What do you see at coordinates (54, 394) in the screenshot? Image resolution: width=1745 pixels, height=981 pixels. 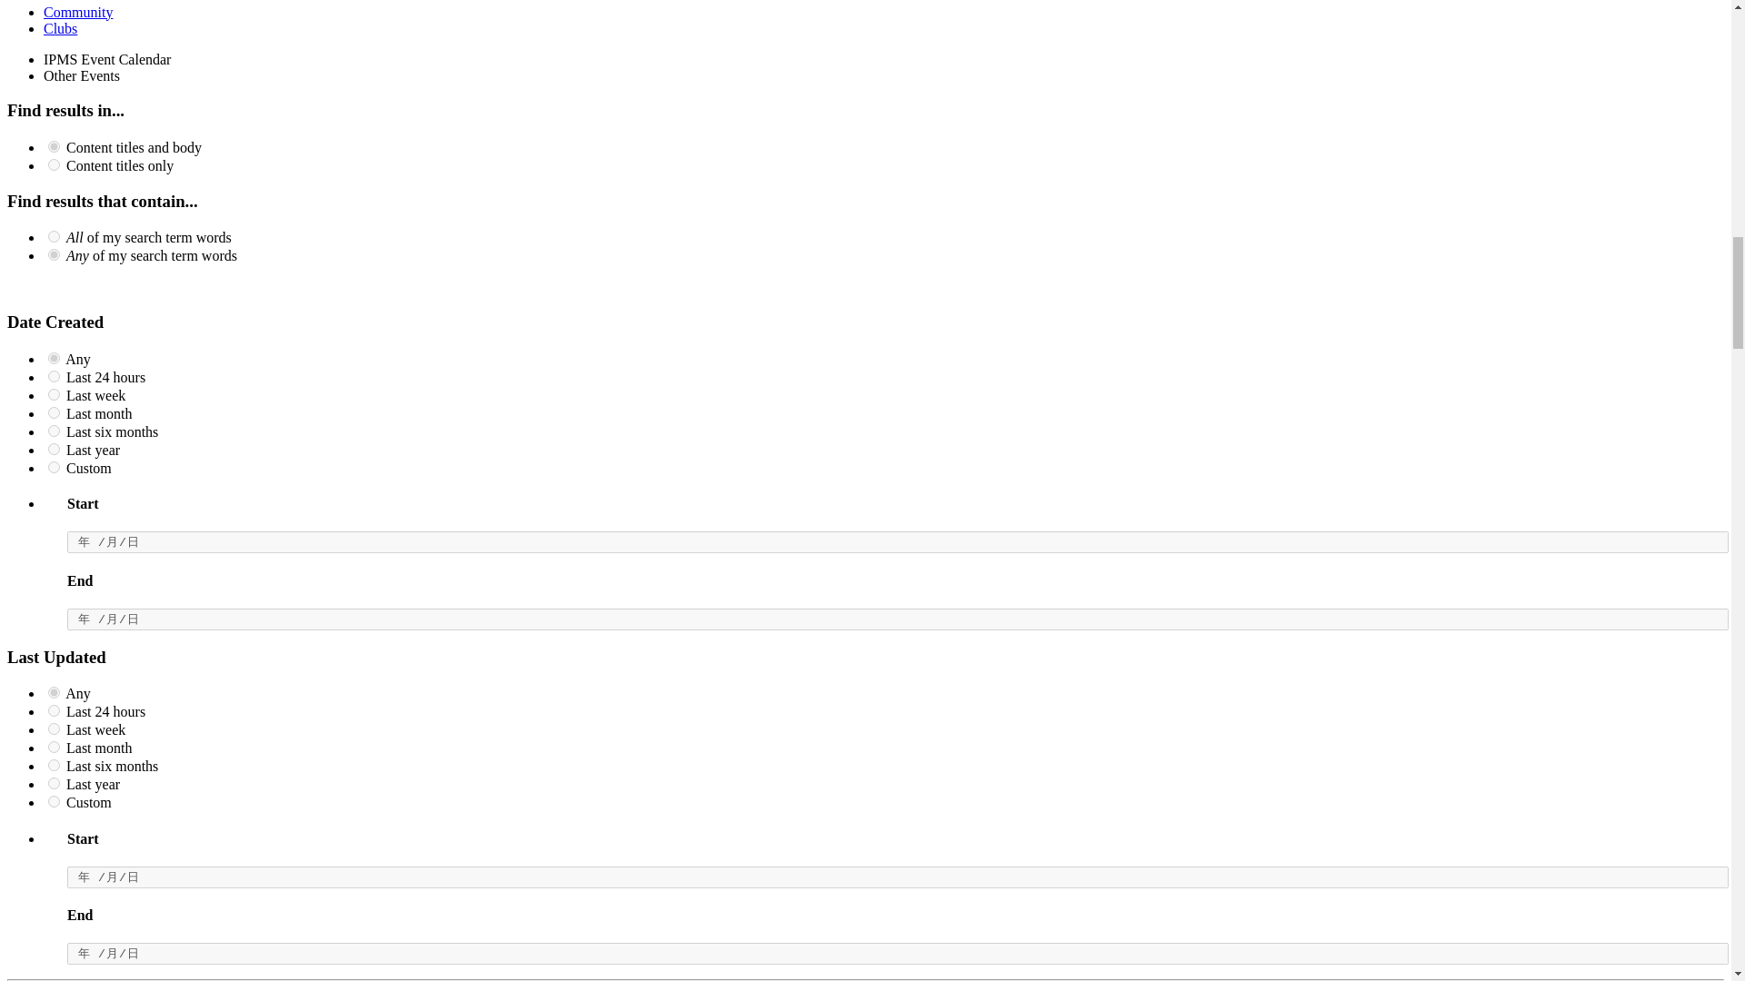 I see `week` at bounding box center [54, 394].